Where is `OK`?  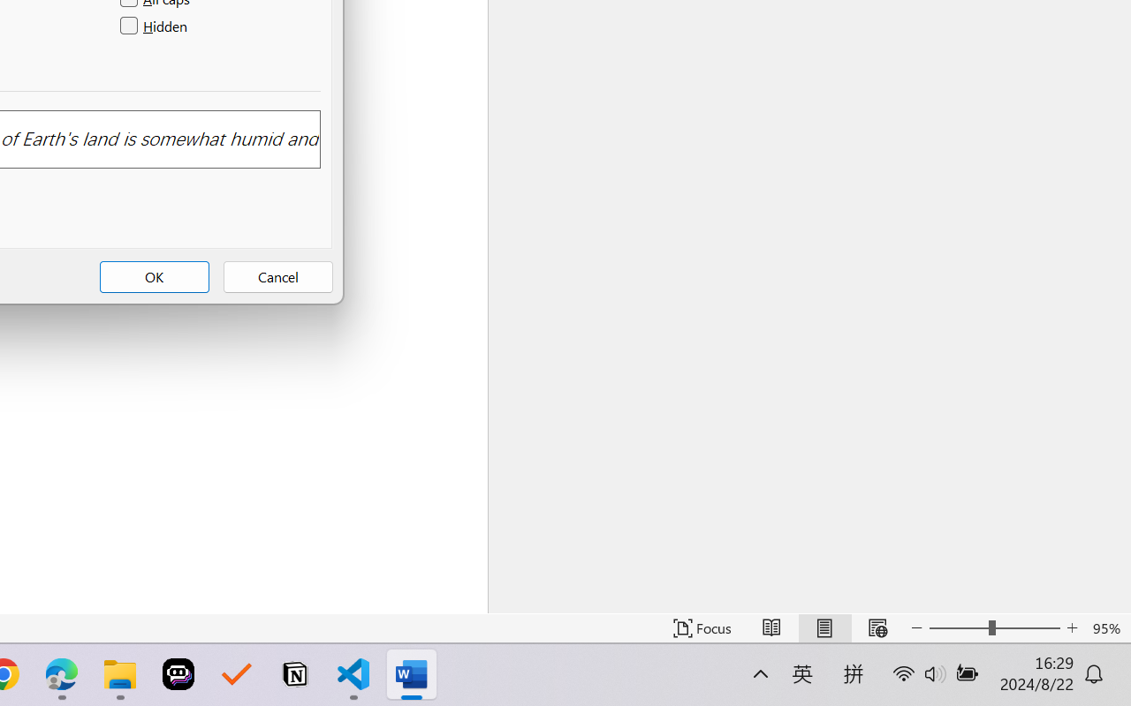
OK is located at coordinates (155, 277).